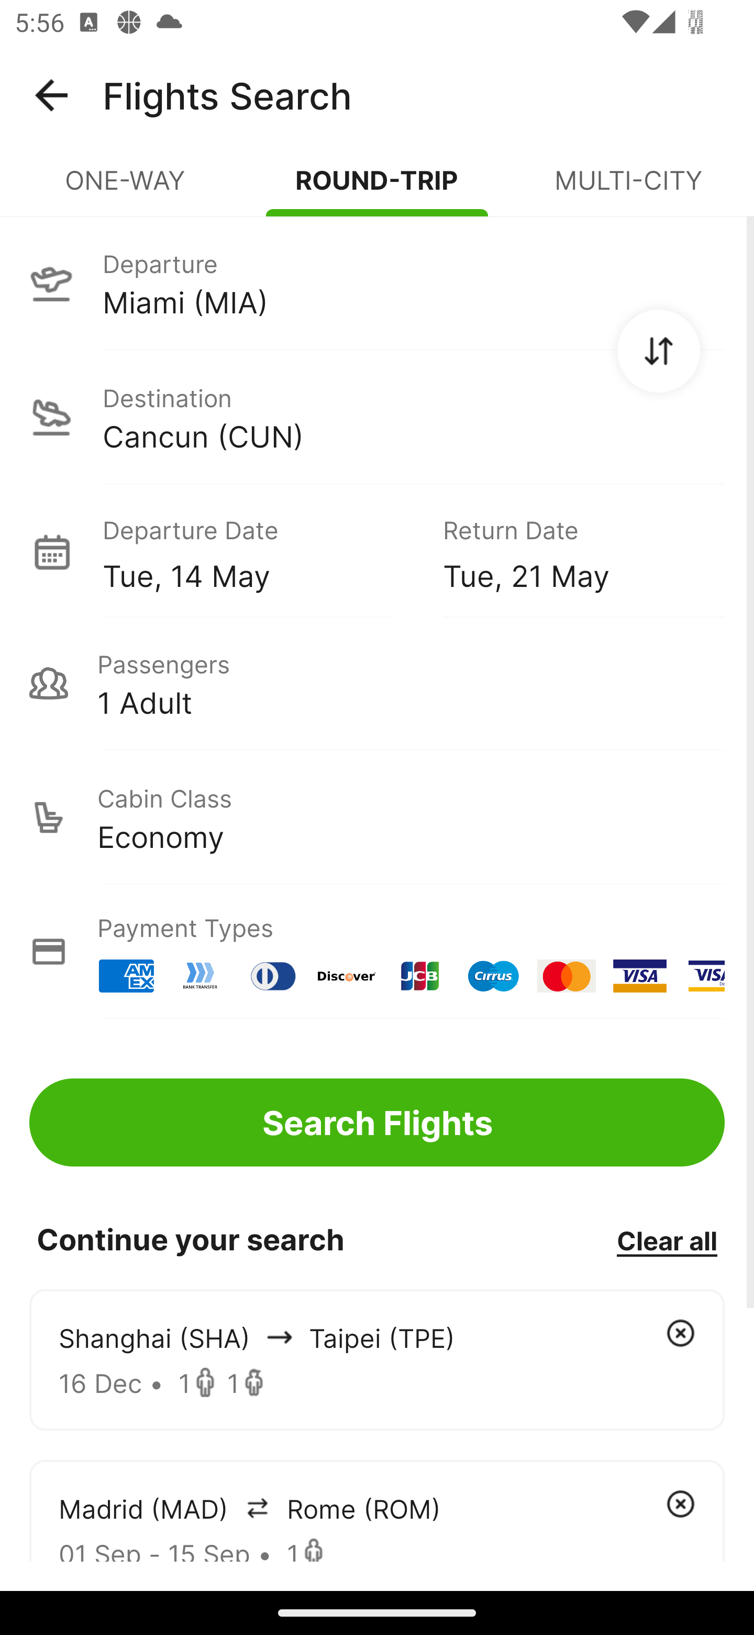 The width and height of the screenshot is (754, 1635). I want to click on ONE-WAY, so click(126, 189).